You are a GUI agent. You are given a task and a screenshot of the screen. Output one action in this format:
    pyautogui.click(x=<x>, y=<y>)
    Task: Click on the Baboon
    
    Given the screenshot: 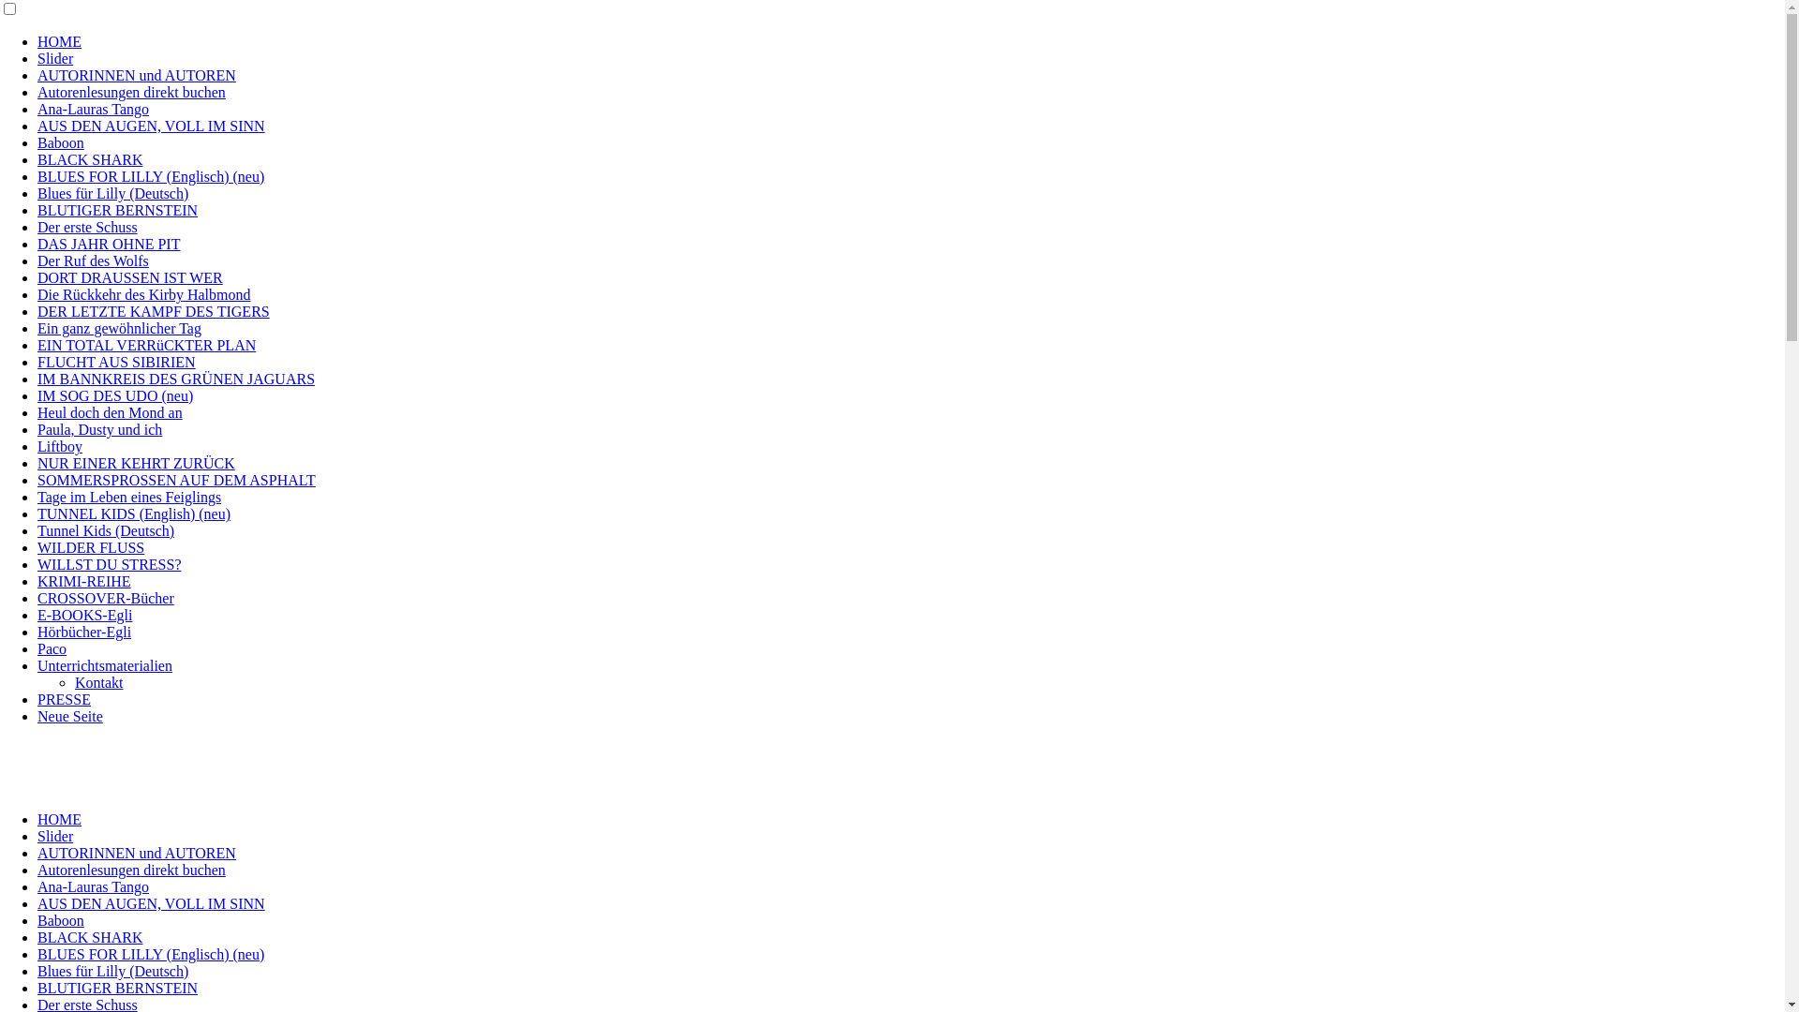 What is the action you would take?
    pyautogui.click(x=61, y=920)
    